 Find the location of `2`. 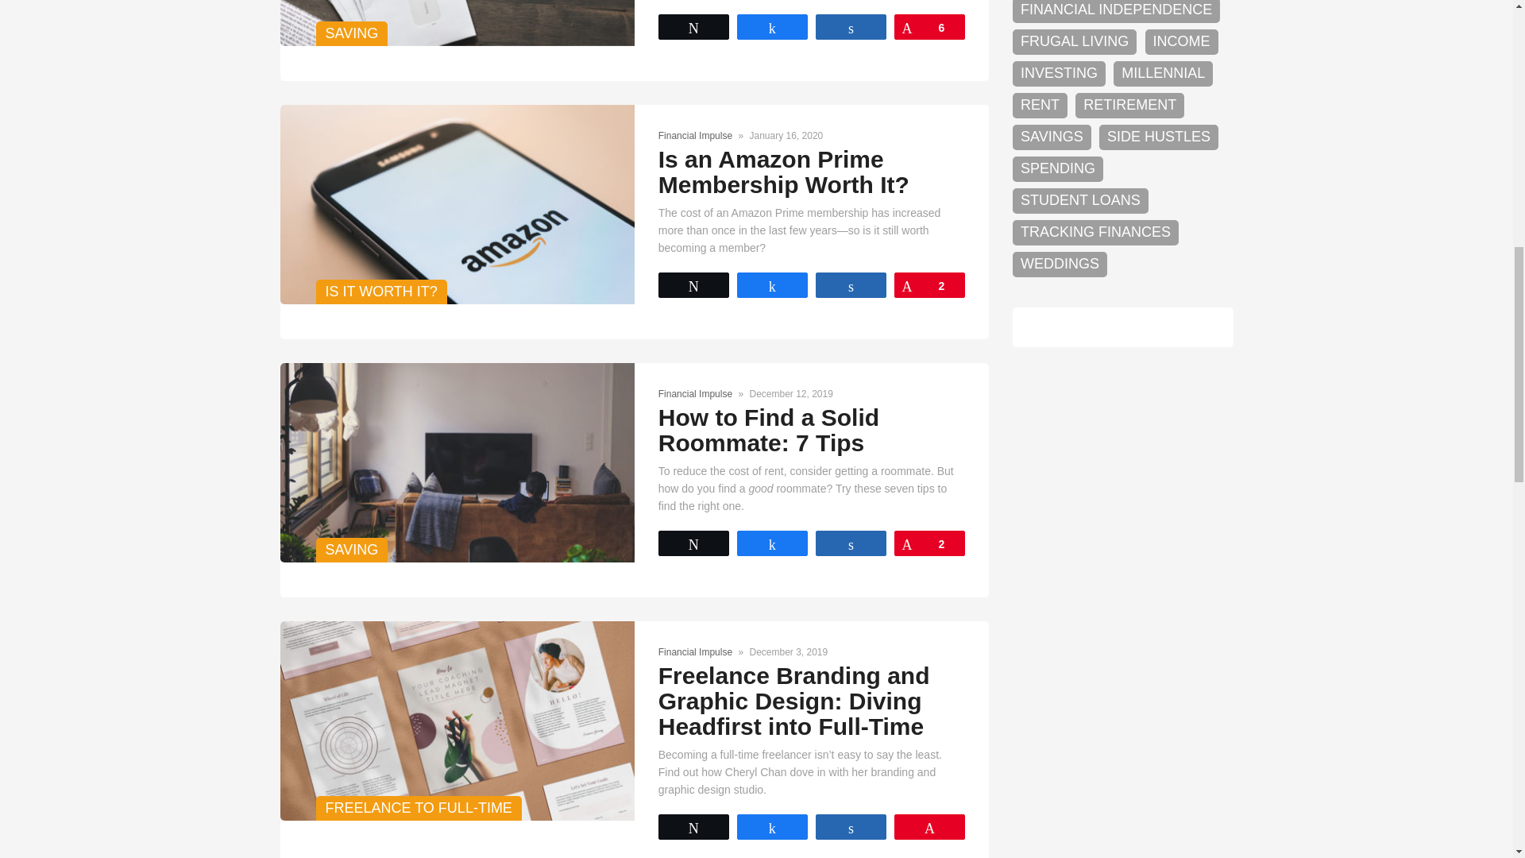

2 is located at coordinates (929, 284).